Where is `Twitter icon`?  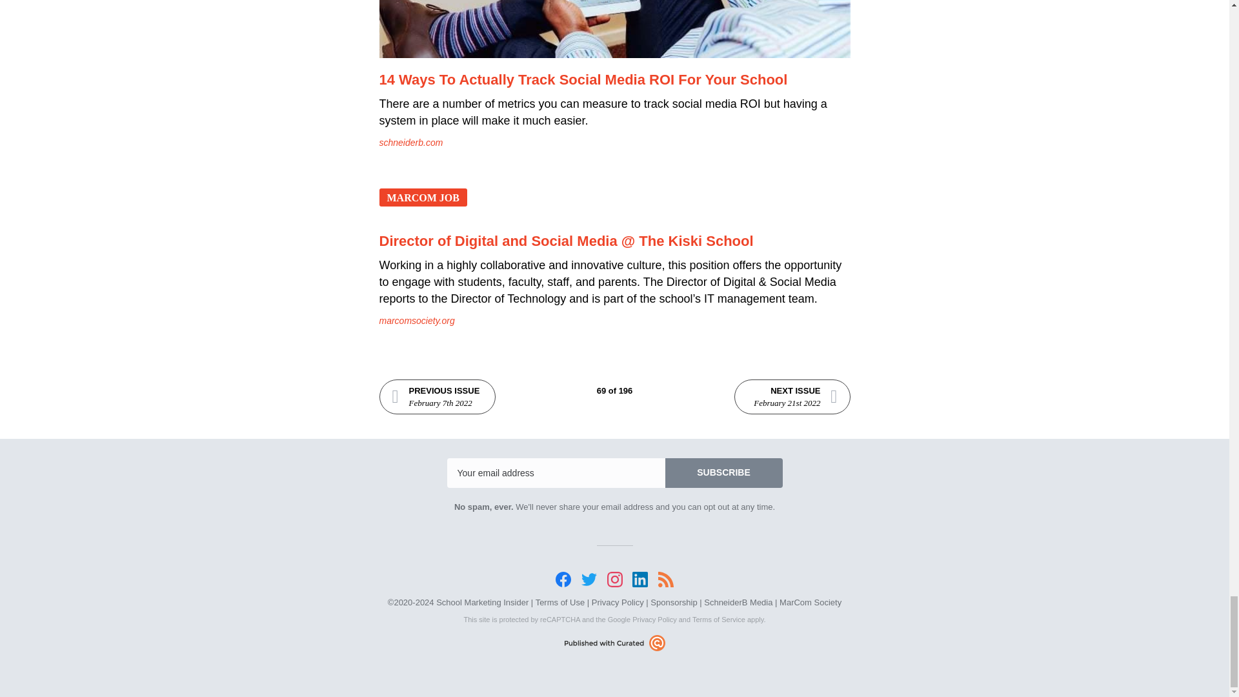
Twitter icon is located at coordinates (589, 580).